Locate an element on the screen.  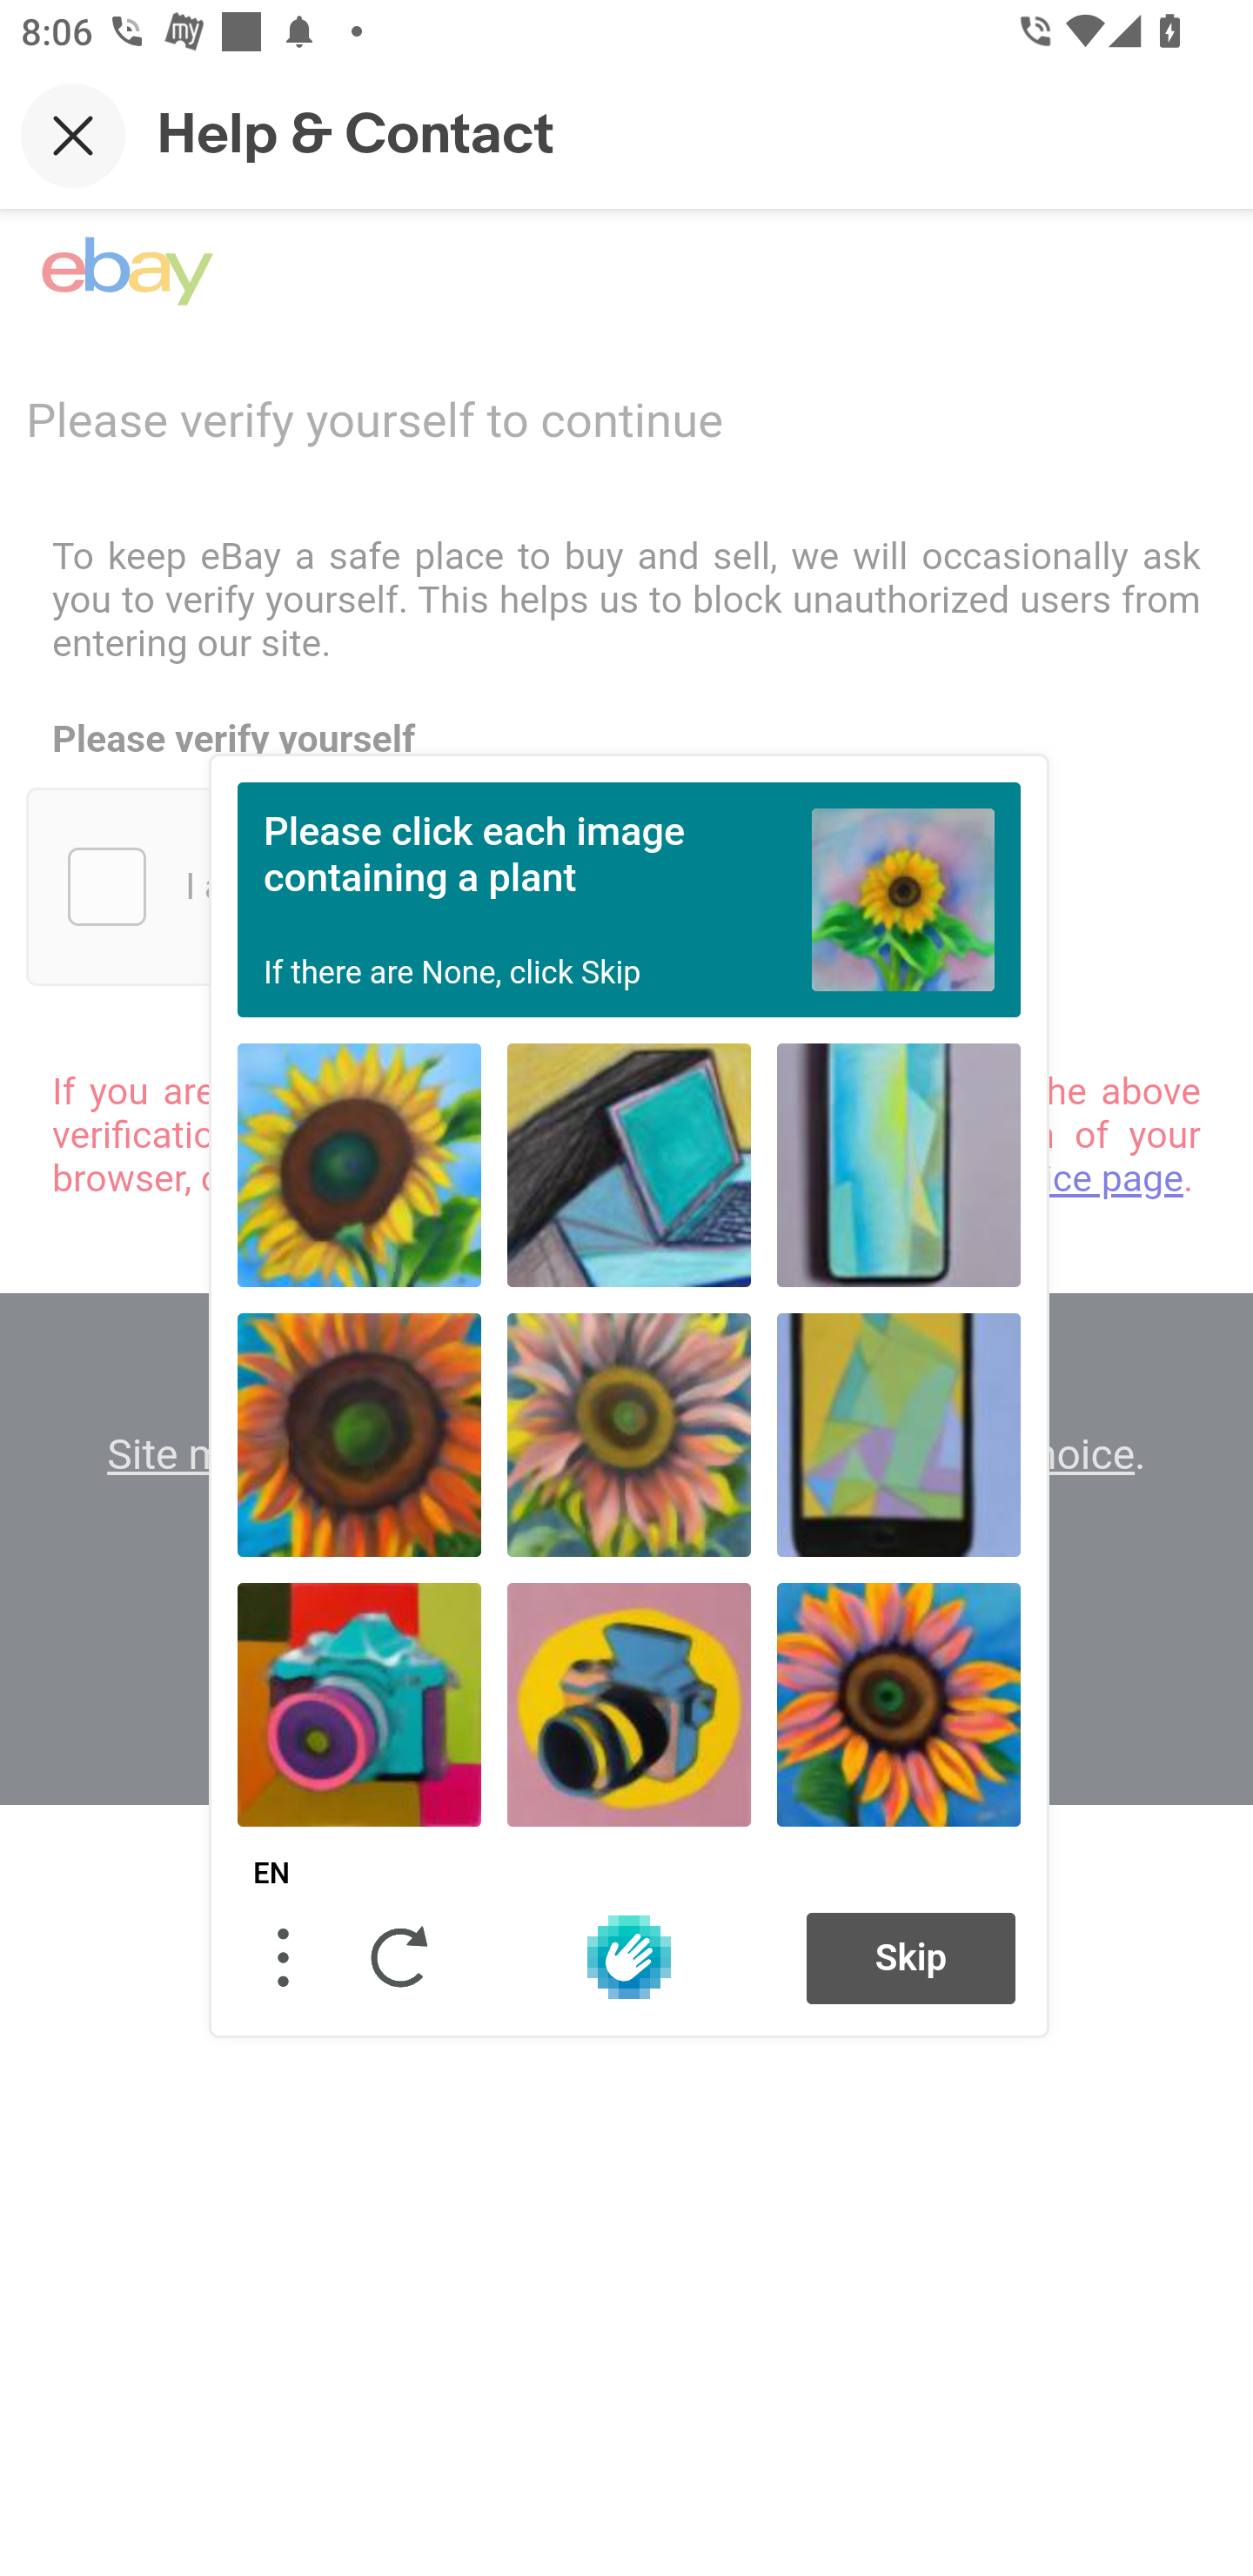
Close is located at coordinates (73, 135).